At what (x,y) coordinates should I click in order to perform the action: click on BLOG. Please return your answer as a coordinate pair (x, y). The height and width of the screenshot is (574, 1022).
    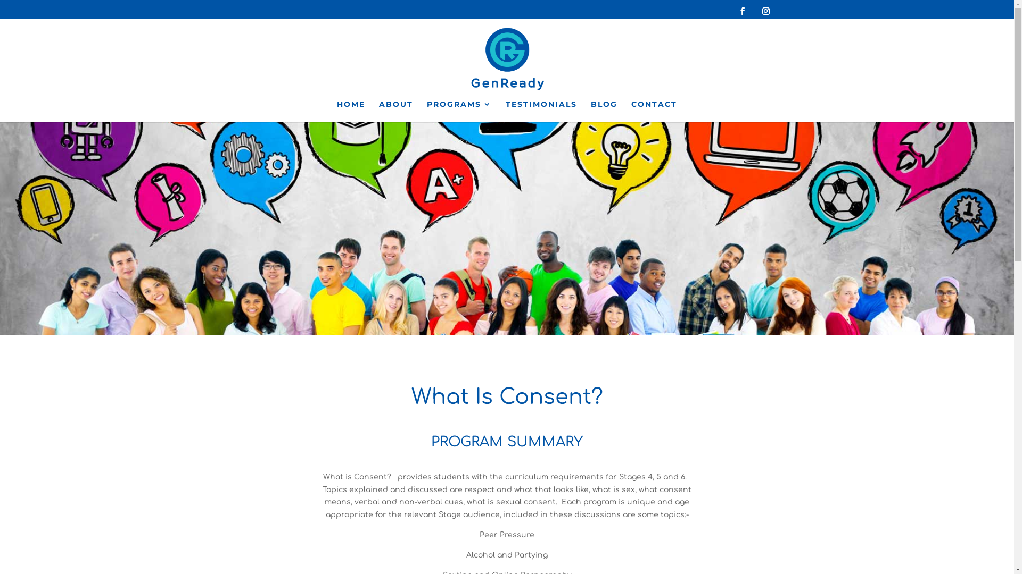
    Looking at the image, I should click on (604, 112).